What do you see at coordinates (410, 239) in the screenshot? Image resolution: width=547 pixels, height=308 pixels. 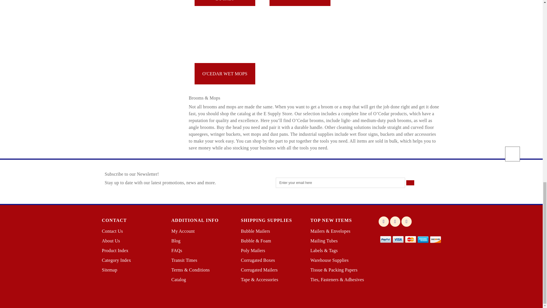 I see `payments` at bounding box center [410, 239].